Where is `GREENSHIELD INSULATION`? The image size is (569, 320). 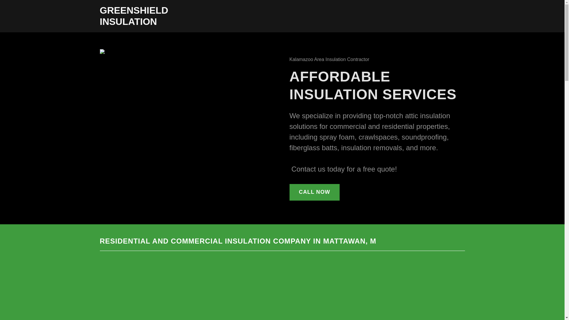 GREENSHIELD INSULATION is located at coordinates (163, 23).